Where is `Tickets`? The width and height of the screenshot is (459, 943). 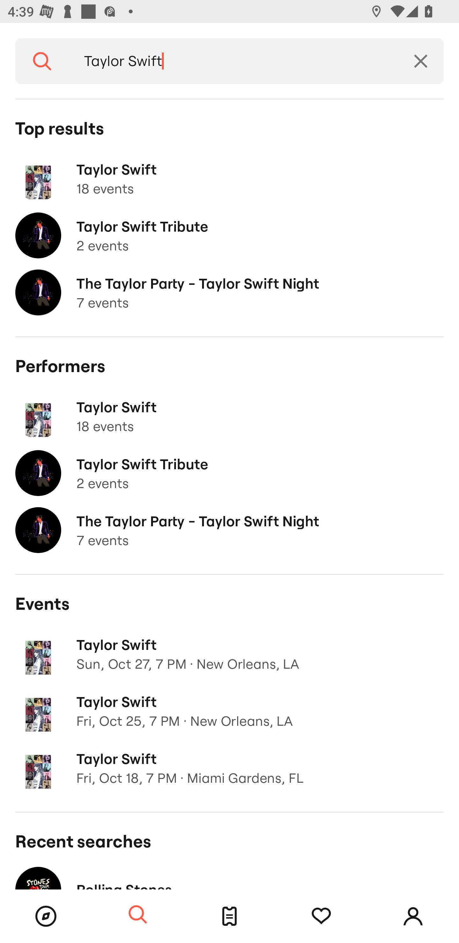 Tickets is located at coordinates (229, 916).